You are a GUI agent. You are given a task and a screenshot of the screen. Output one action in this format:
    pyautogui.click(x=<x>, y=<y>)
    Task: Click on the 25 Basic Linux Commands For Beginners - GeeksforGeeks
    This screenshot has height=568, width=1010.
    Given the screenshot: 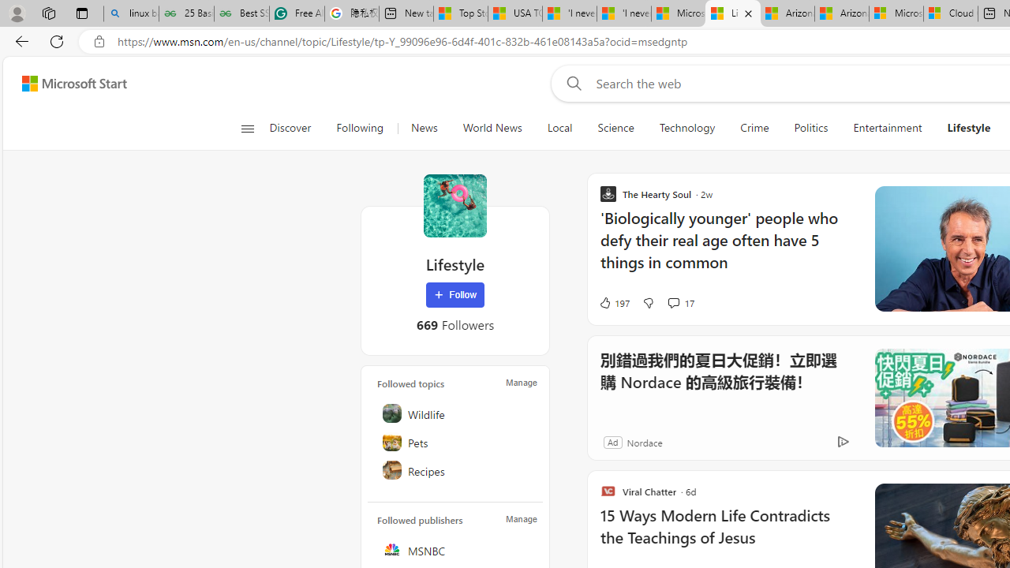 What is the action you would take?
    pyautogui.click(x=186, y=14)
    